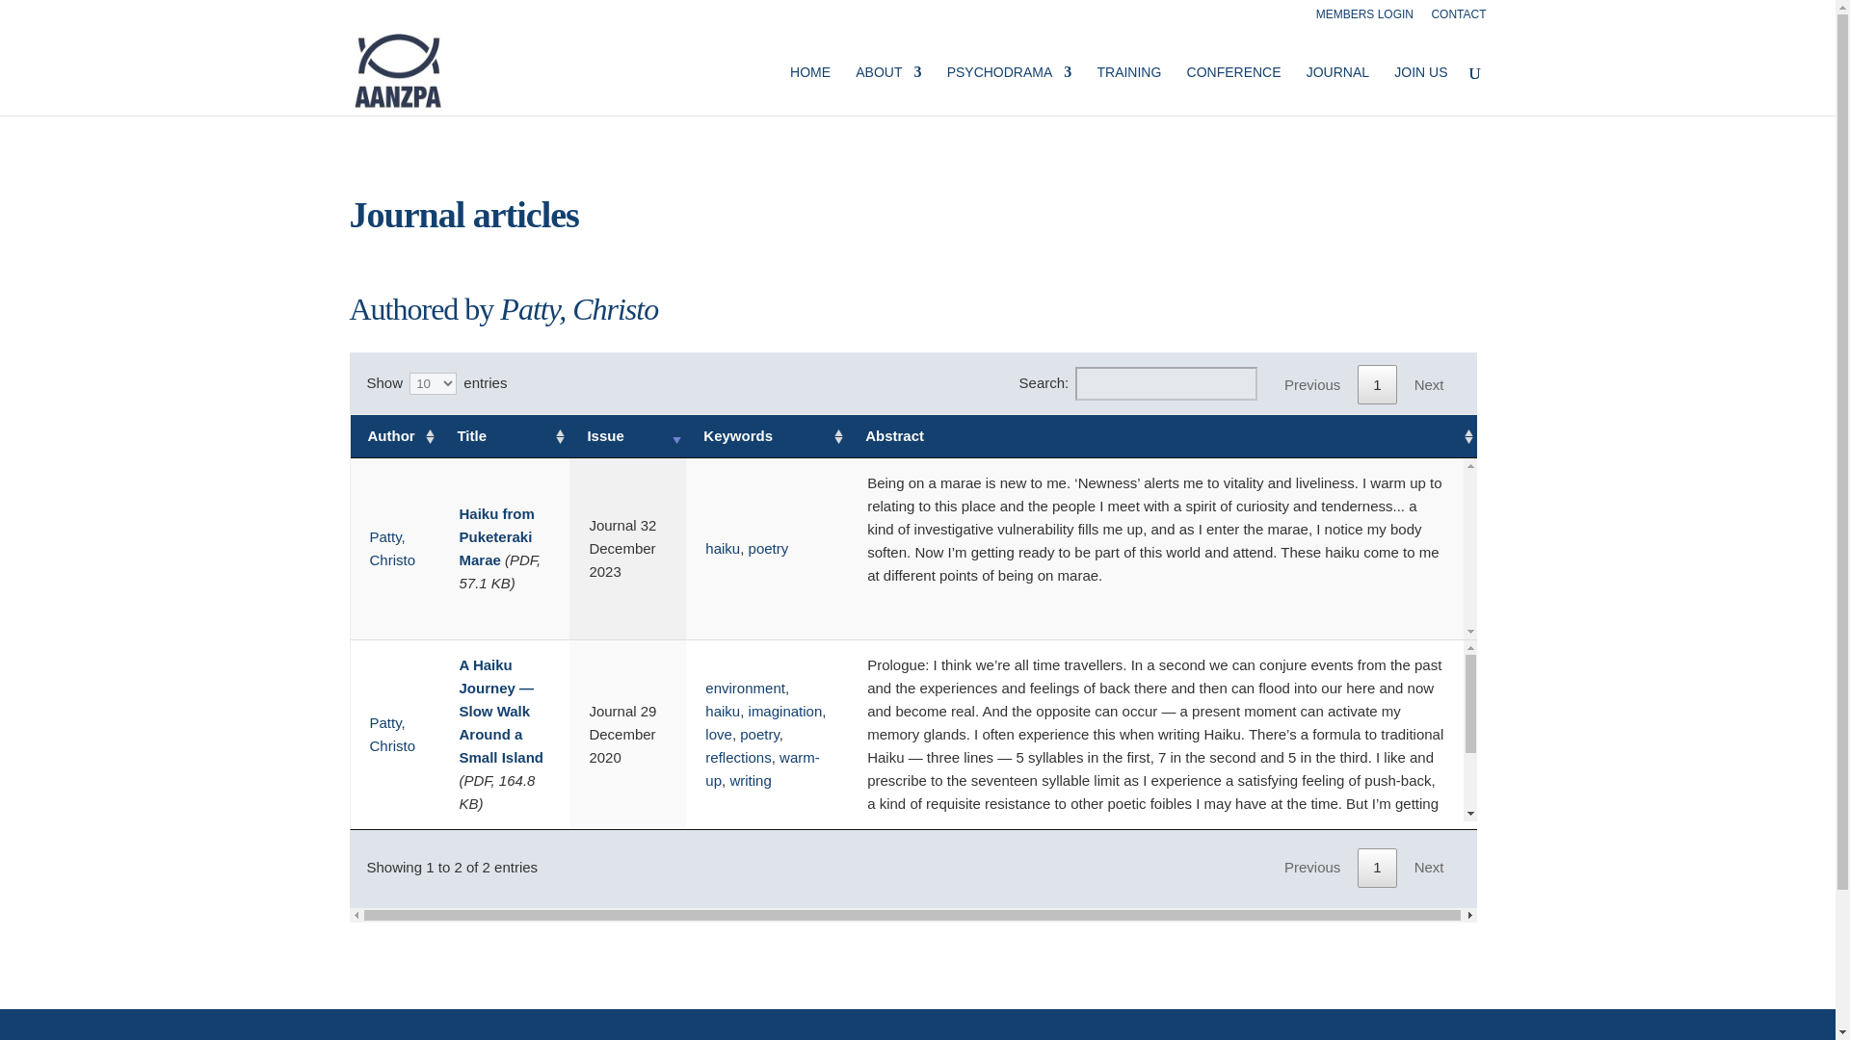 This screenshot has width=1850, height=1040. I want to click on CONTACT, so click(1457, 18).